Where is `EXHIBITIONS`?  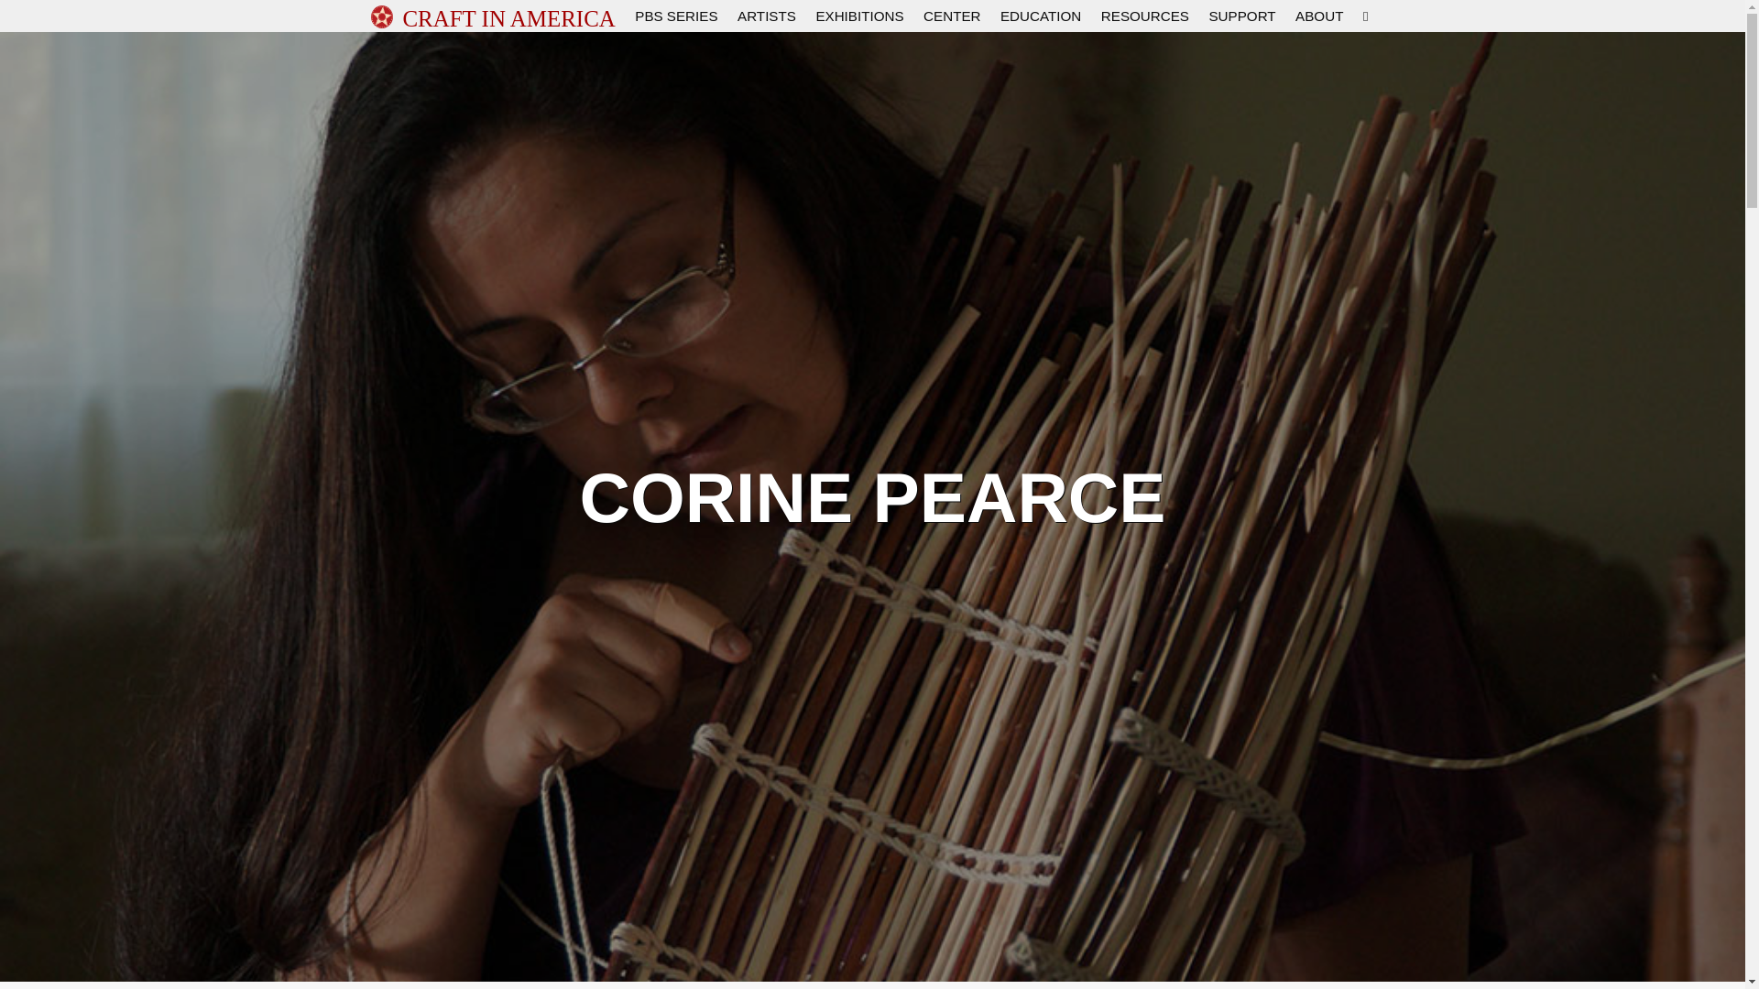
EXHIBITIONS is located at coordinates (859, 15).